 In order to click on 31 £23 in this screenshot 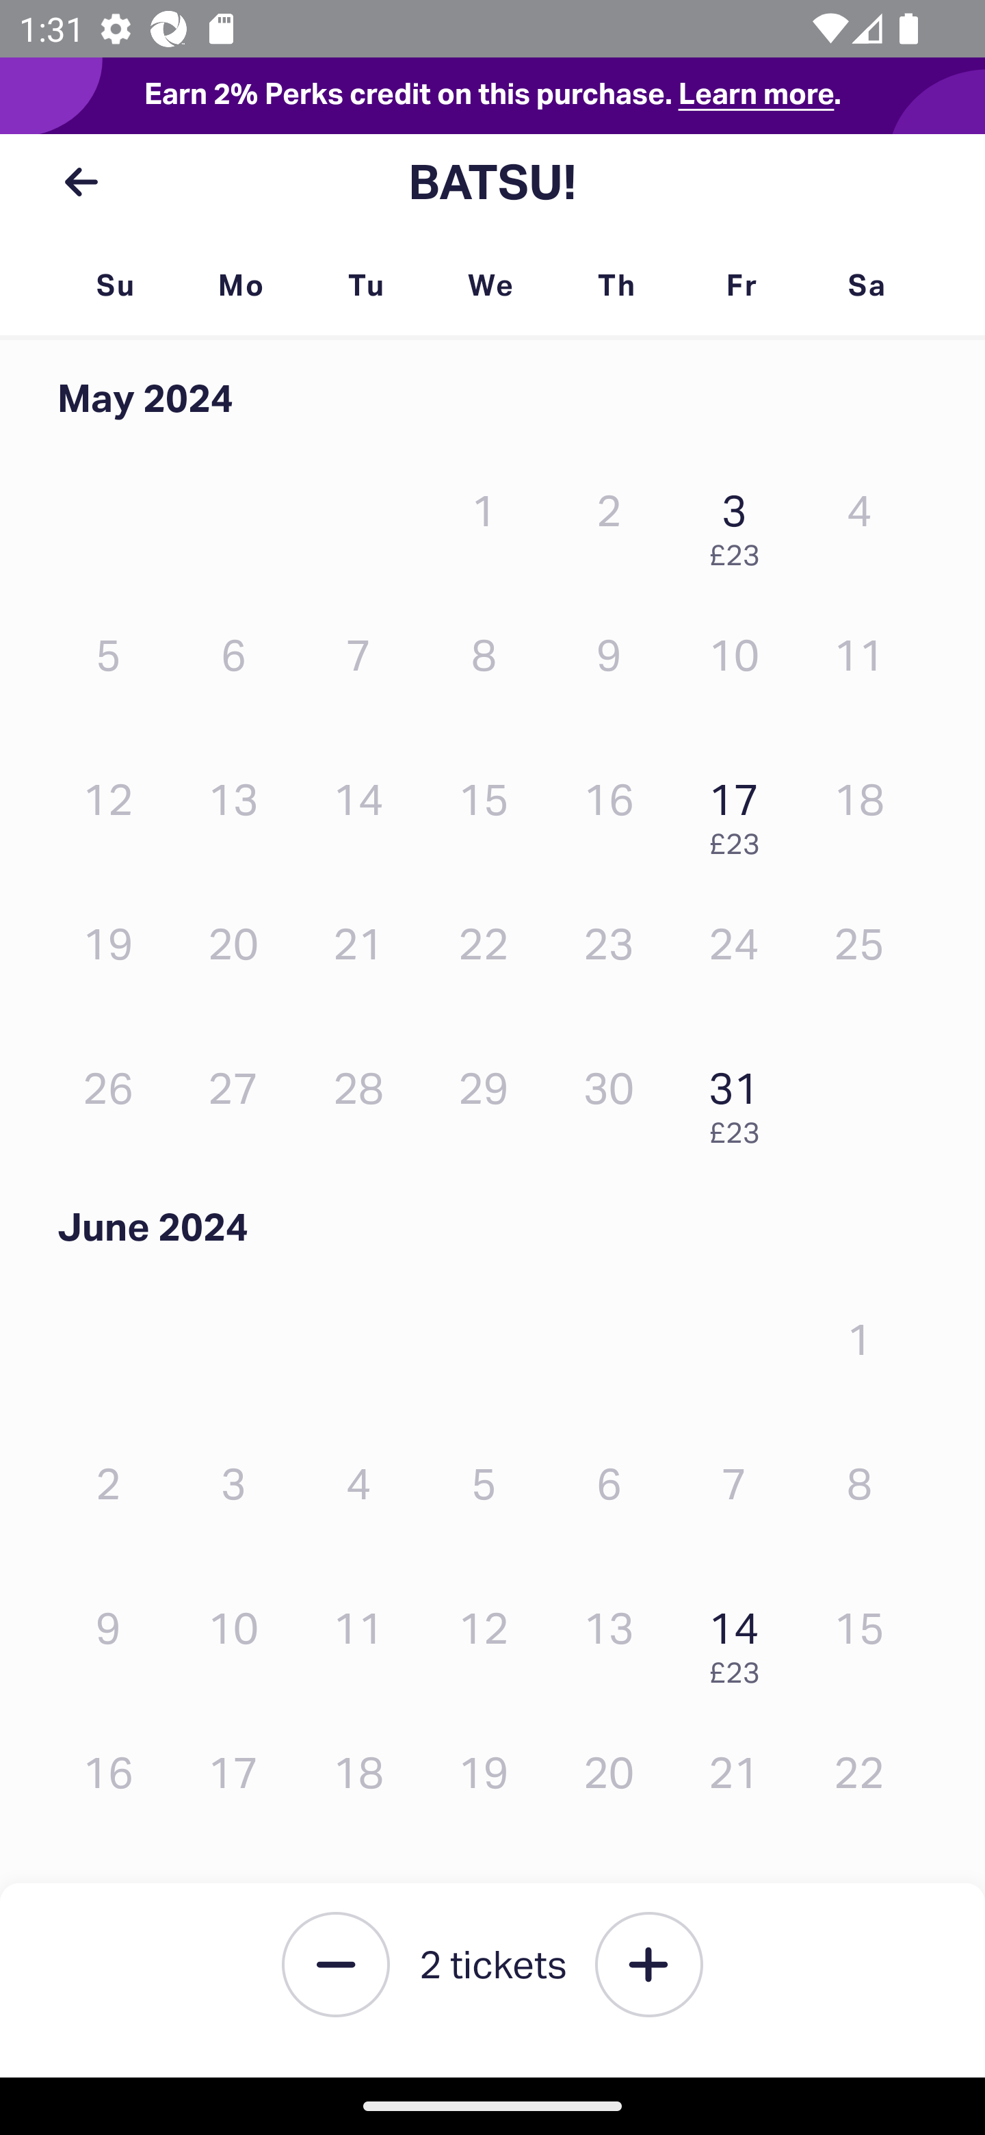, I will do `click(741, 1100)`.